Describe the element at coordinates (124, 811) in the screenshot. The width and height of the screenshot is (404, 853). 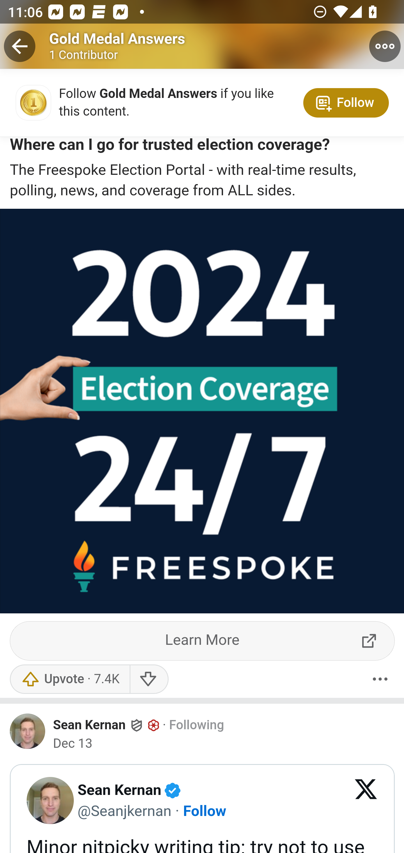
I see `@Seanjkernan` at that location.